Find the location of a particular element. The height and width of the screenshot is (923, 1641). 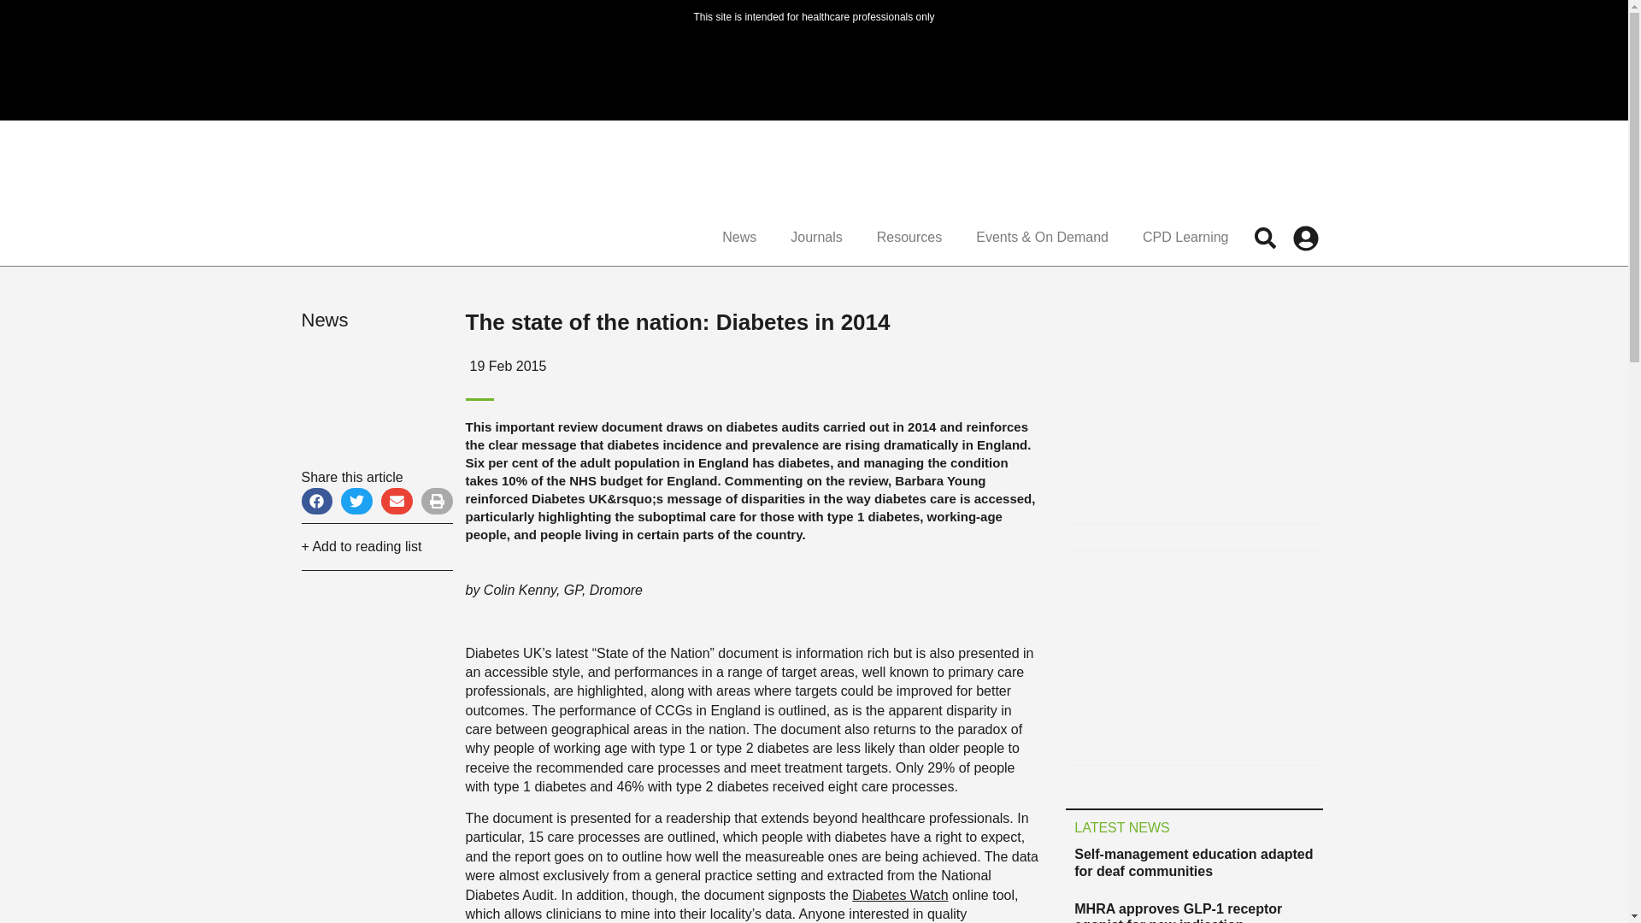

CPD Learning is located at coordinates (1185, 238).